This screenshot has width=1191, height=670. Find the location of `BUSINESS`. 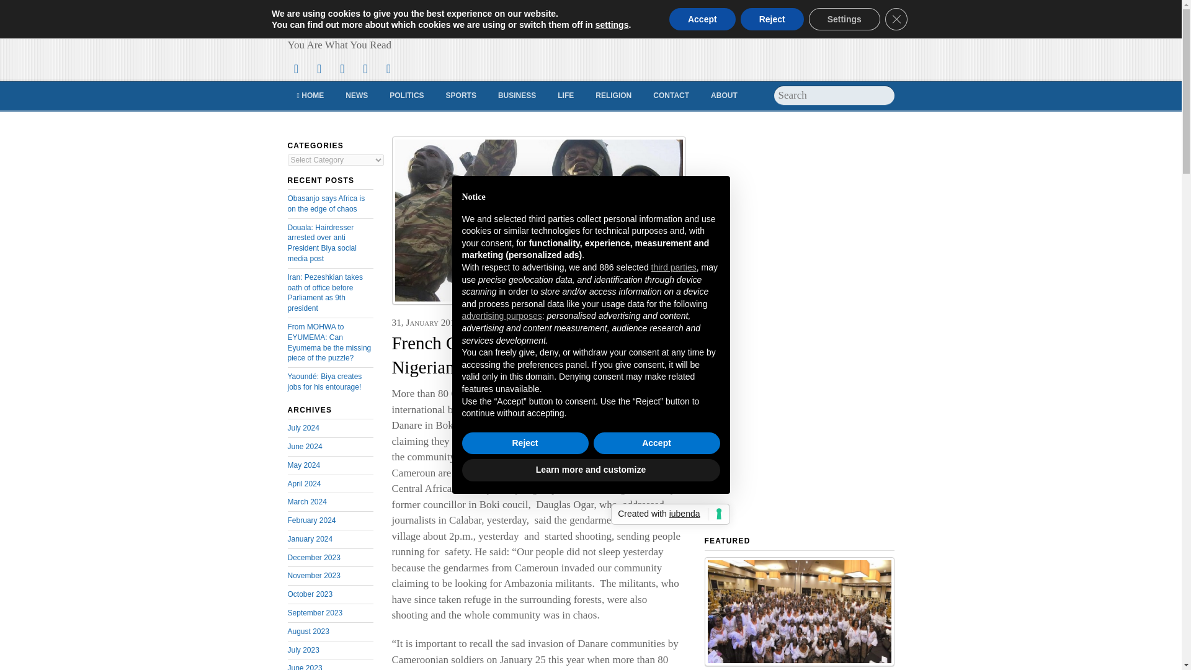

BUSINESS is located at coordinates (517, 96).